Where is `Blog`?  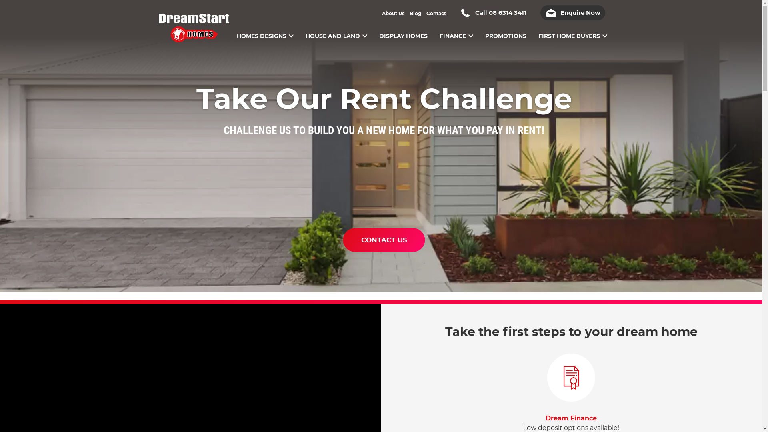 Blog is located at coordinates (415, 14).